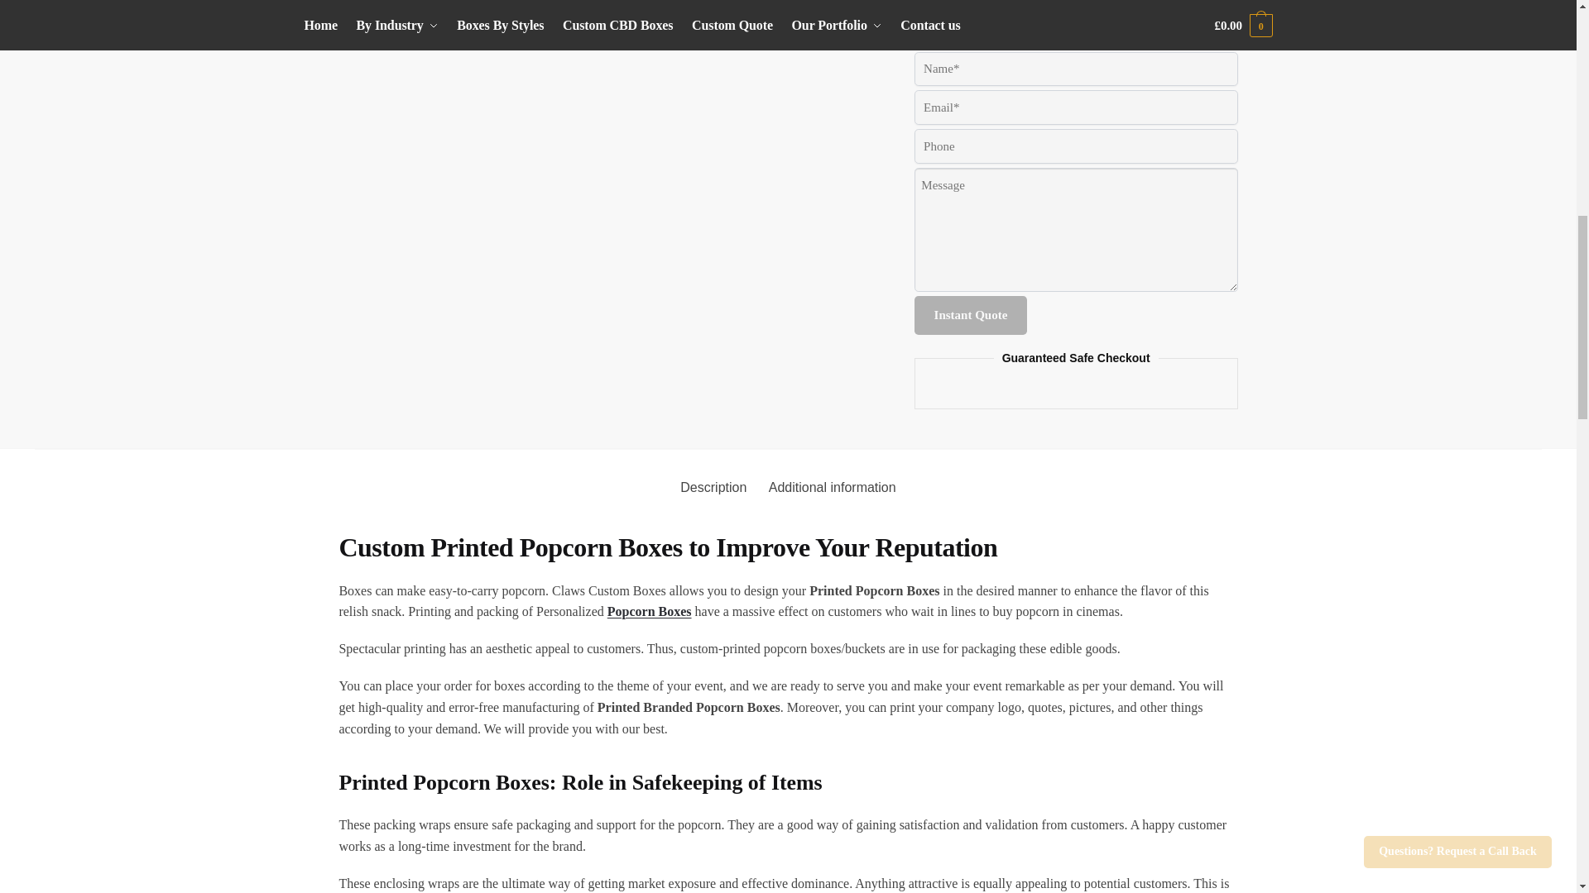 The height and width of the screenshot is (893, 1589). What do you see at coordinates (814, 18) in the screenshot?
I see `custom printed popcorn boxes wholesale` at bounding box center [814, 18].